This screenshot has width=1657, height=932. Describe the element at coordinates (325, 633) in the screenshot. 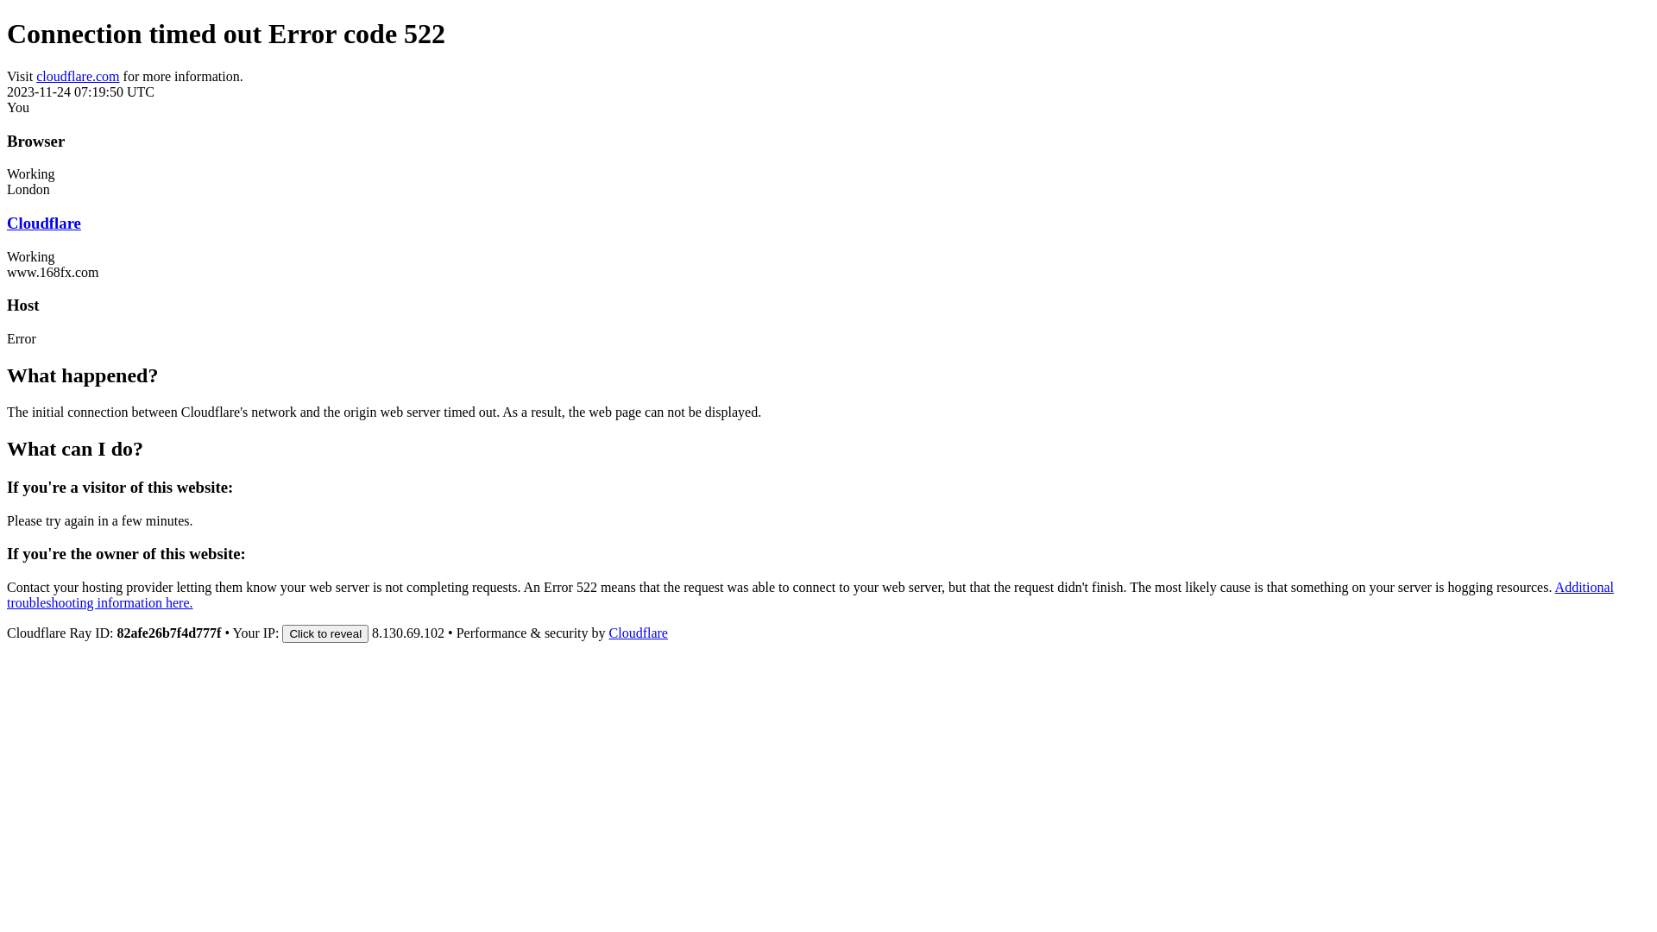

I see `Click to reveal` at that location.